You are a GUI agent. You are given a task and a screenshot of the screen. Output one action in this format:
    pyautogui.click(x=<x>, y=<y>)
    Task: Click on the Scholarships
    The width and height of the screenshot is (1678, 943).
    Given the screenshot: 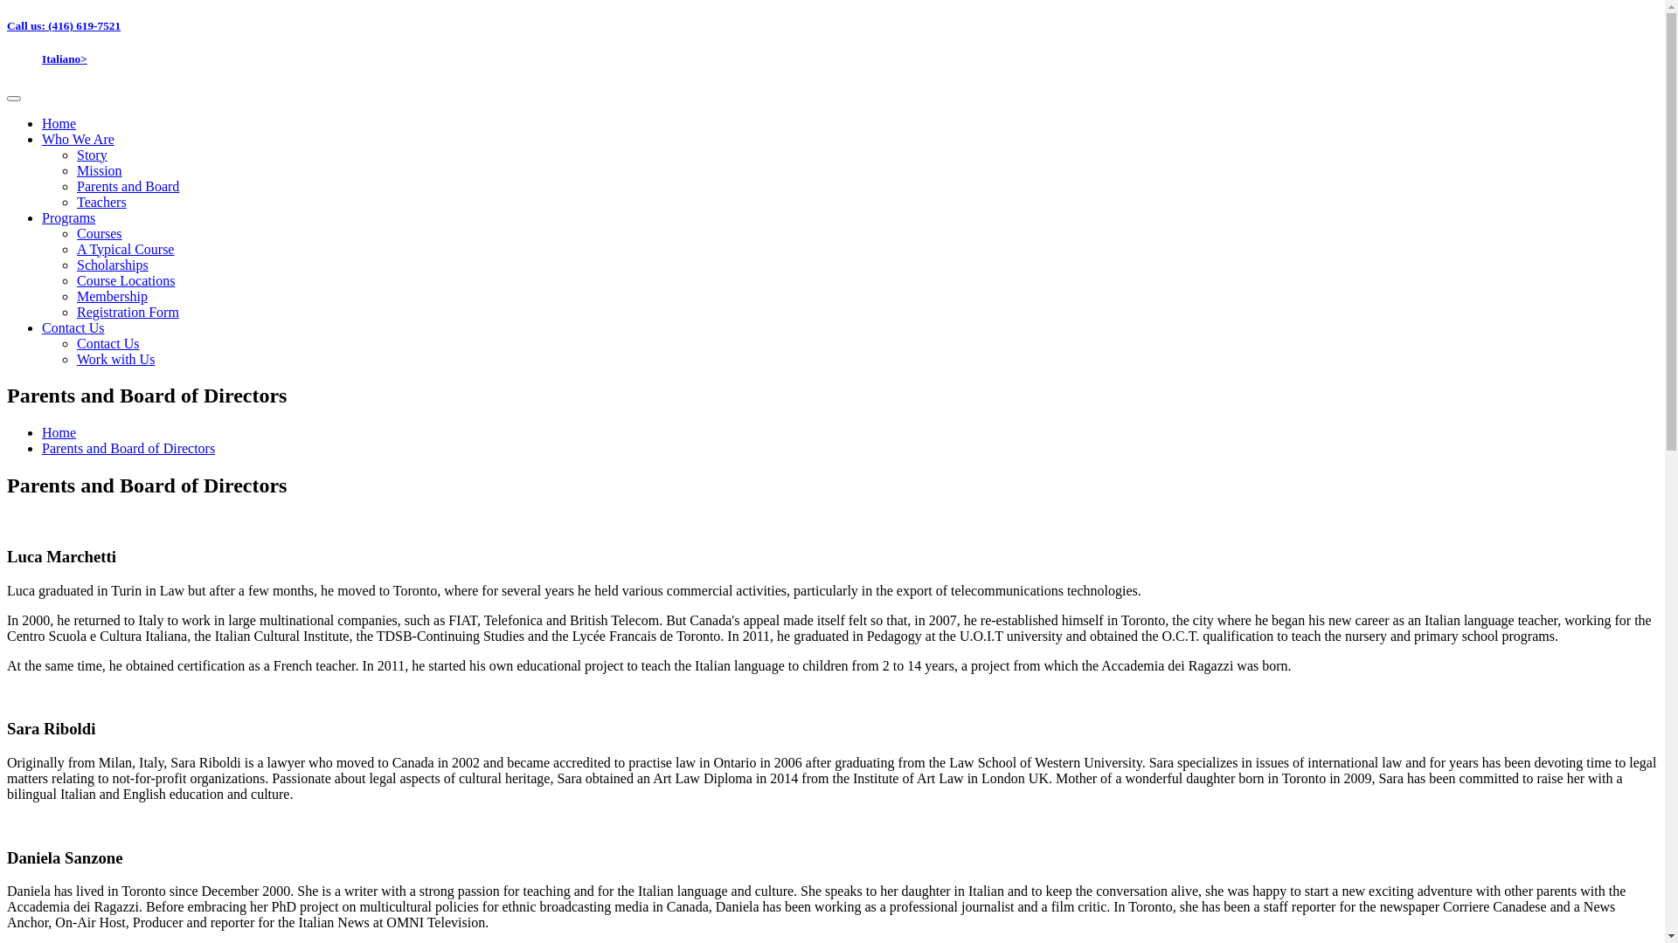 What is the action you would take?
    pyautogui.click(x=113, y=265)
    